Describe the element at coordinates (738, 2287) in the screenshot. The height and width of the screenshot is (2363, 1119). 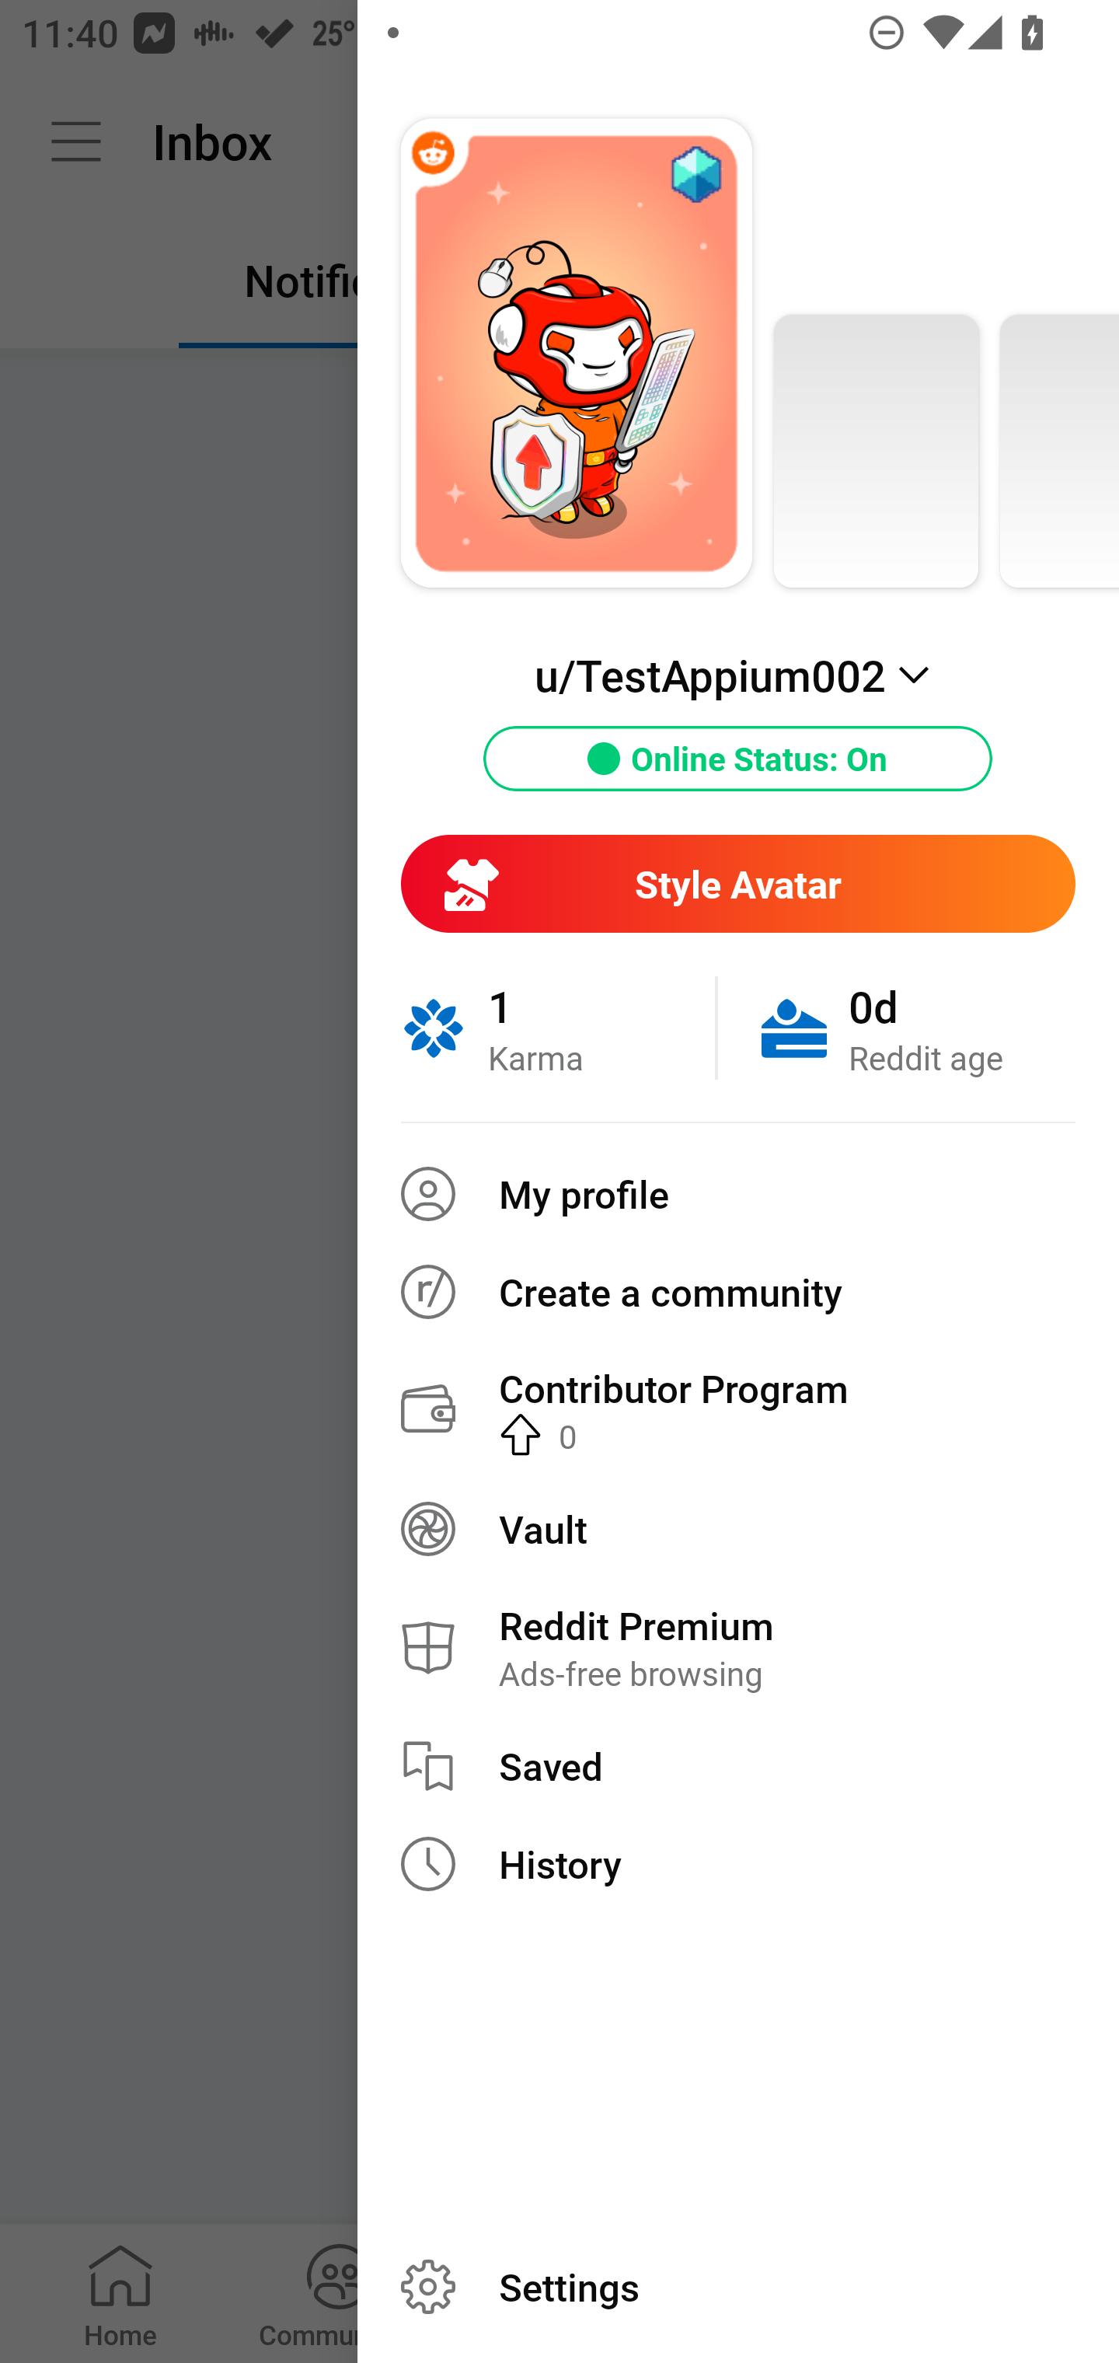
I see `Settings` at that location.